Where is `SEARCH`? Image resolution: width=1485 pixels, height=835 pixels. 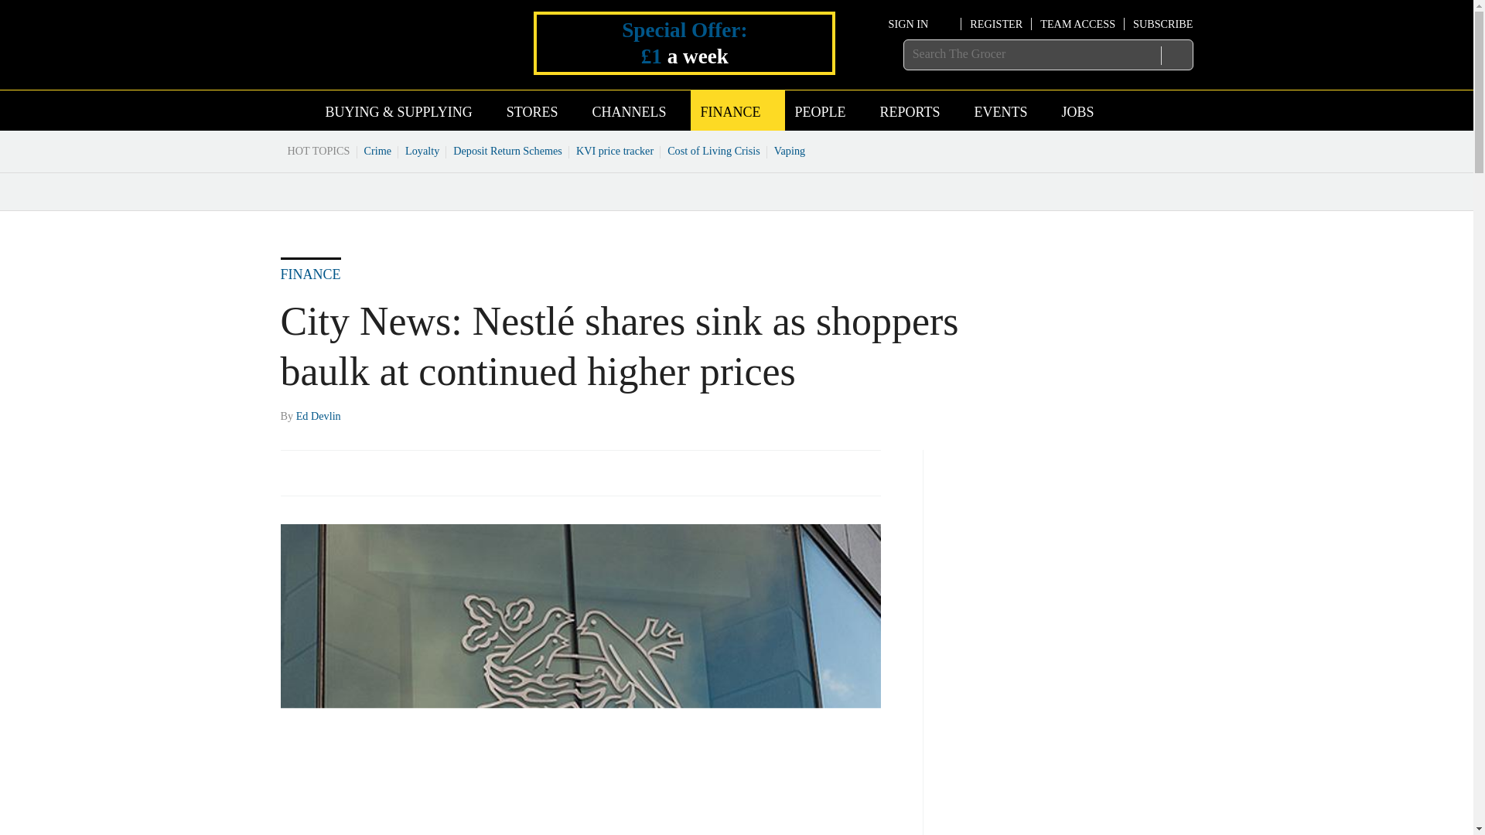
SEARCH is located at coordinates (1176, 55).